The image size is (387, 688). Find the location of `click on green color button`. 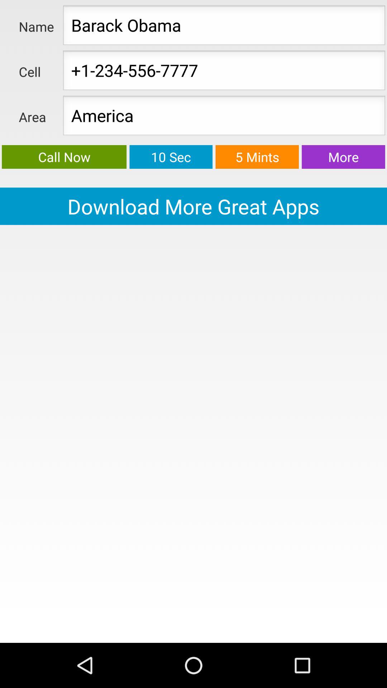

click on green color button is located at coordinates (64, 157).